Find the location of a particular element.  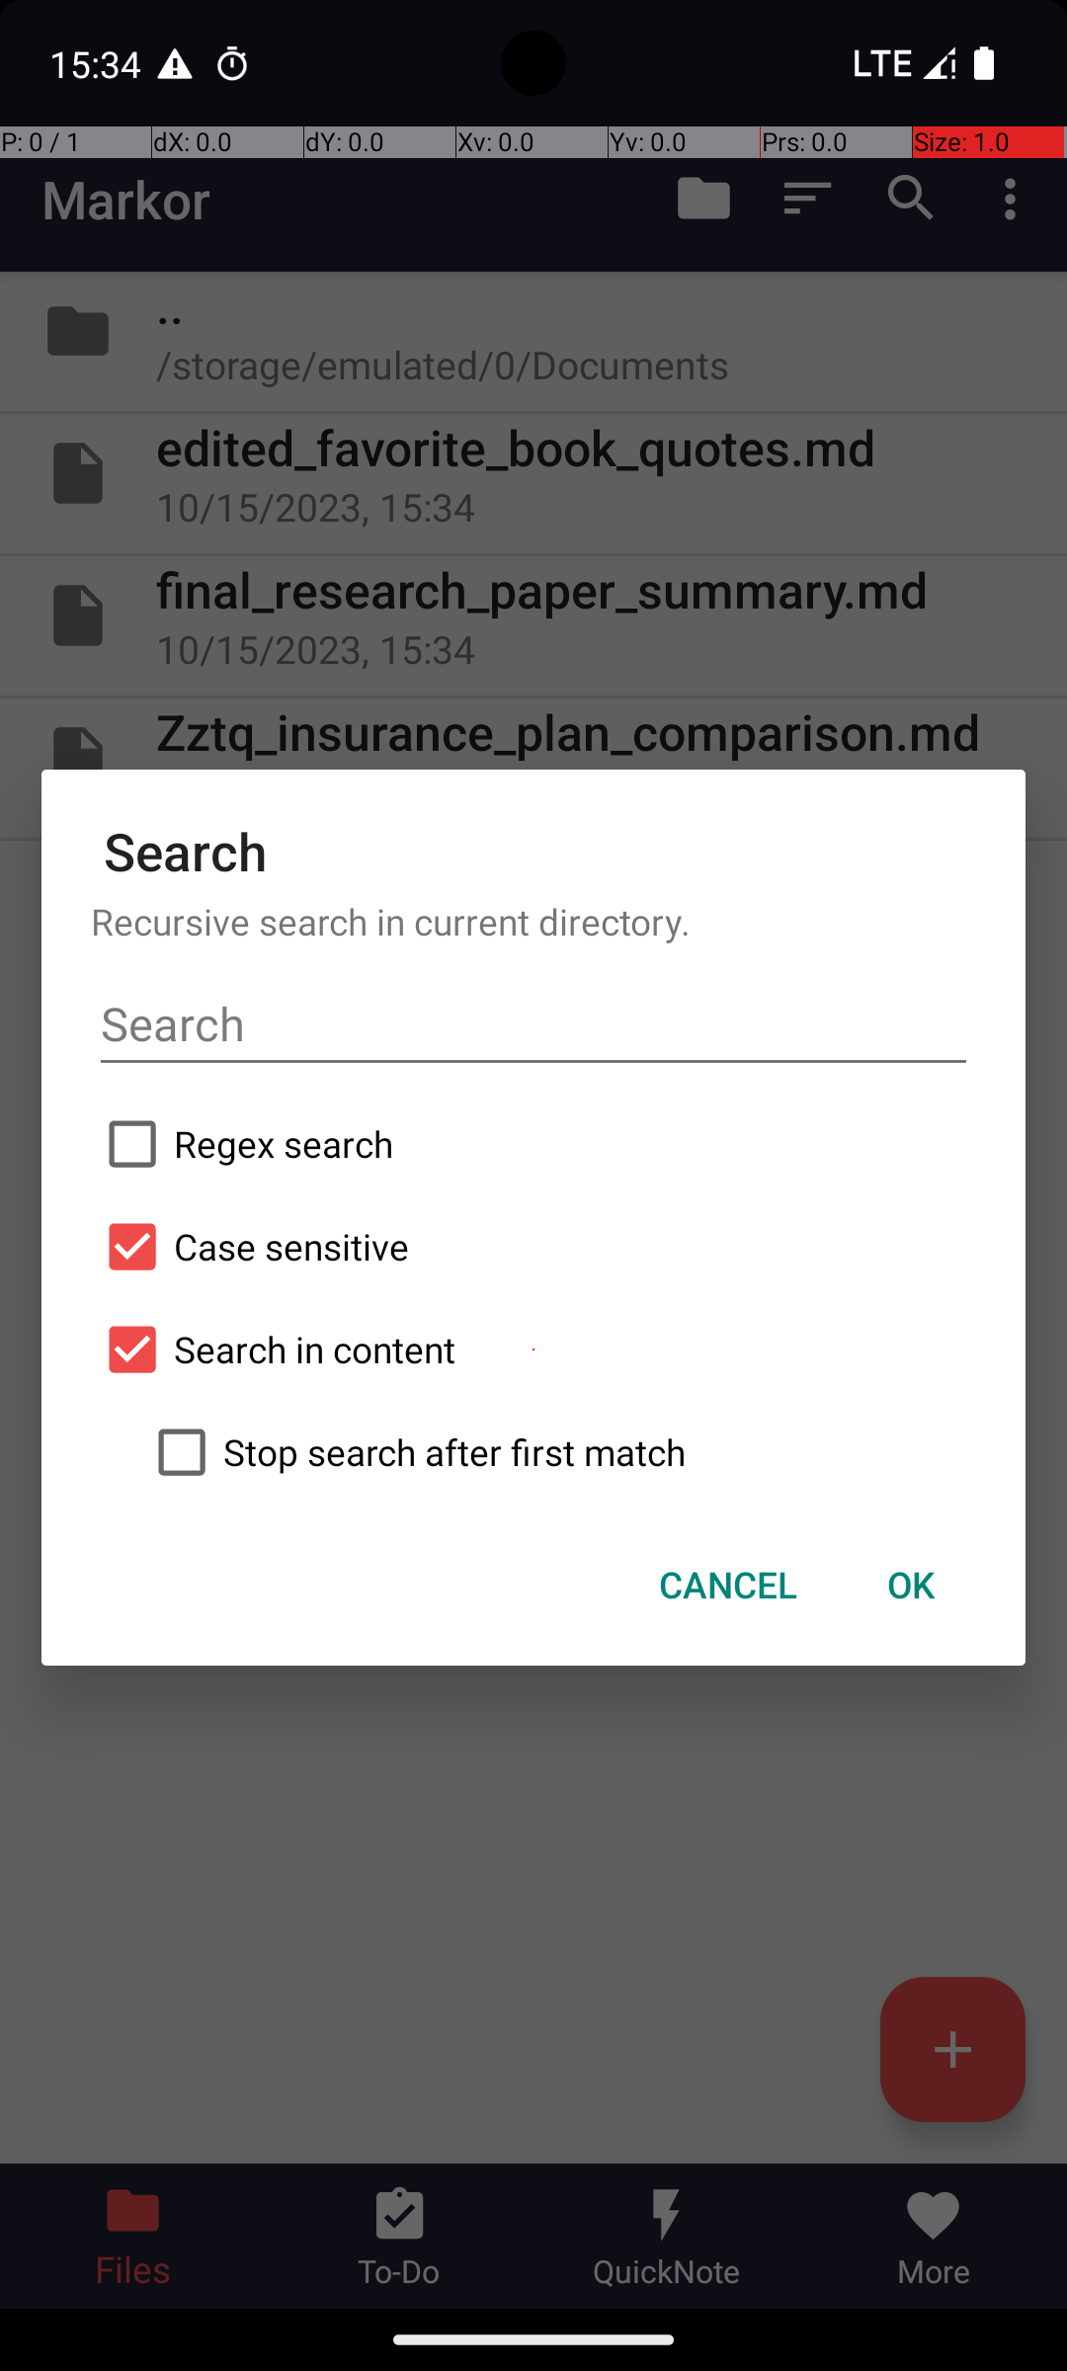

Recursive search in current directory. is located at coordinates (533, 921).